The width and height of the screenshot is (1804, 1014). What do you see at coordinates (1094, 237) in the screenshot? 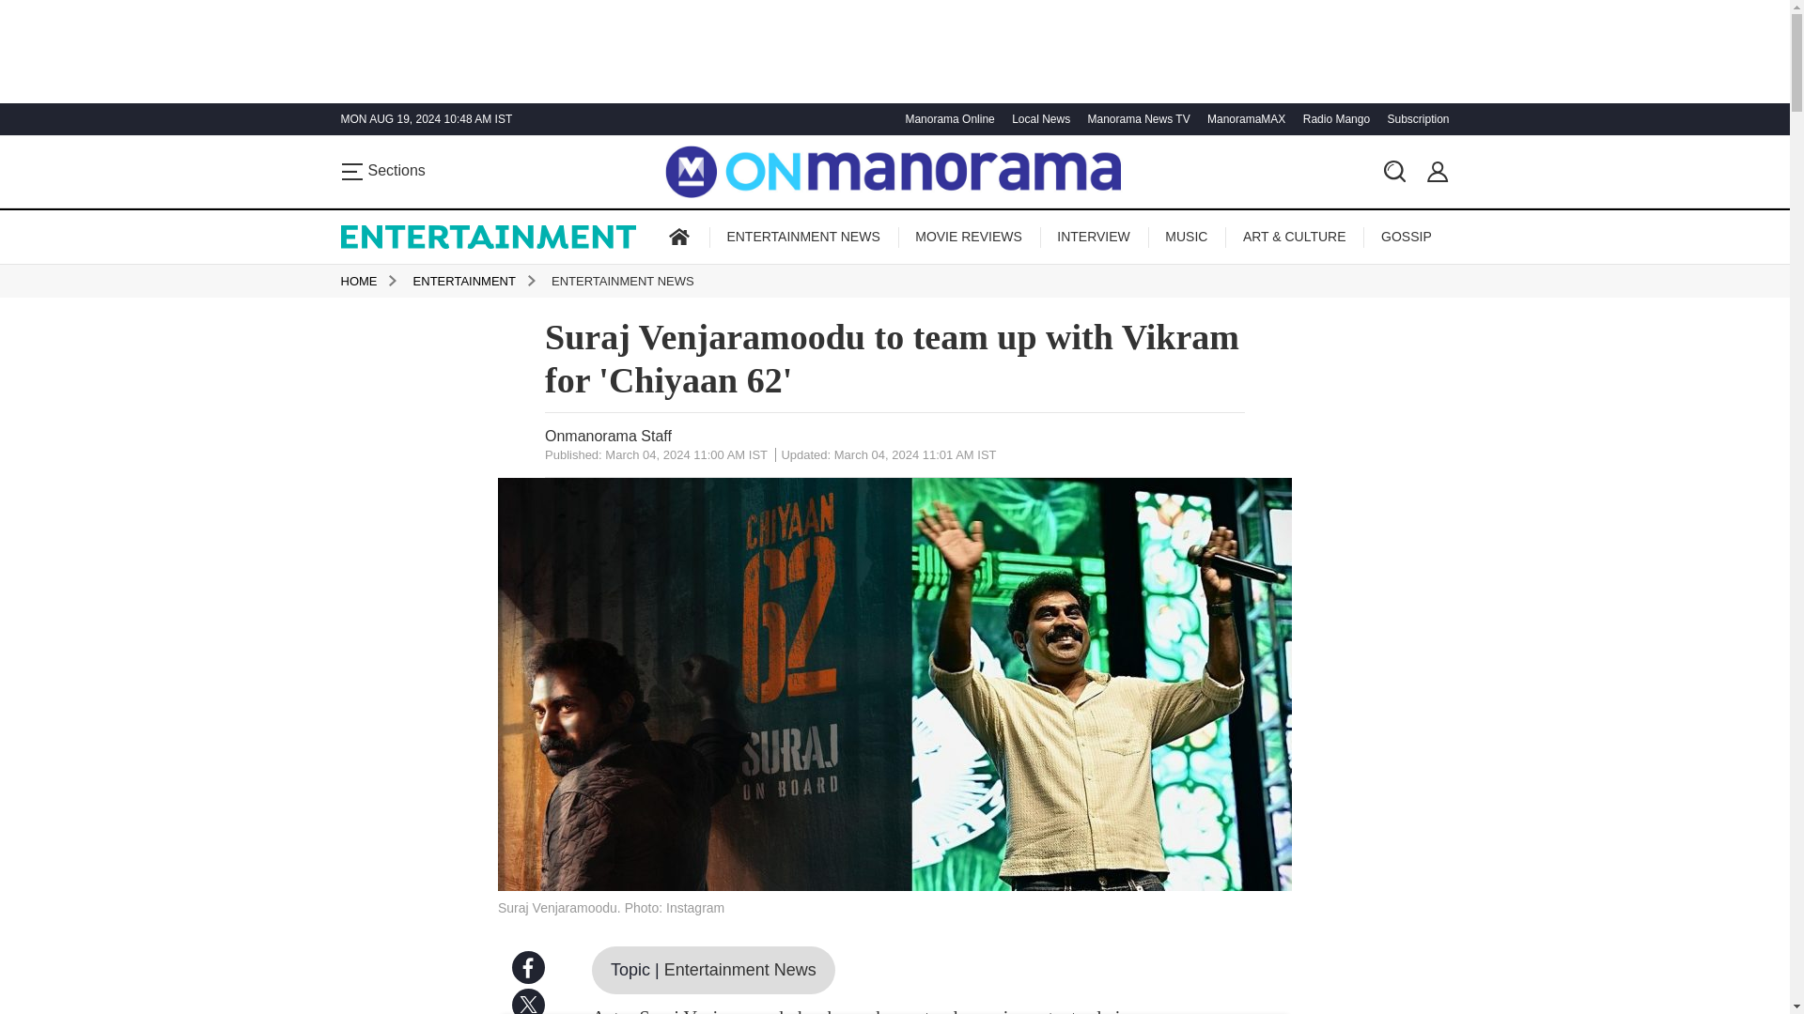
I see `INTERVIEW` at bounding box center [1094, 237].